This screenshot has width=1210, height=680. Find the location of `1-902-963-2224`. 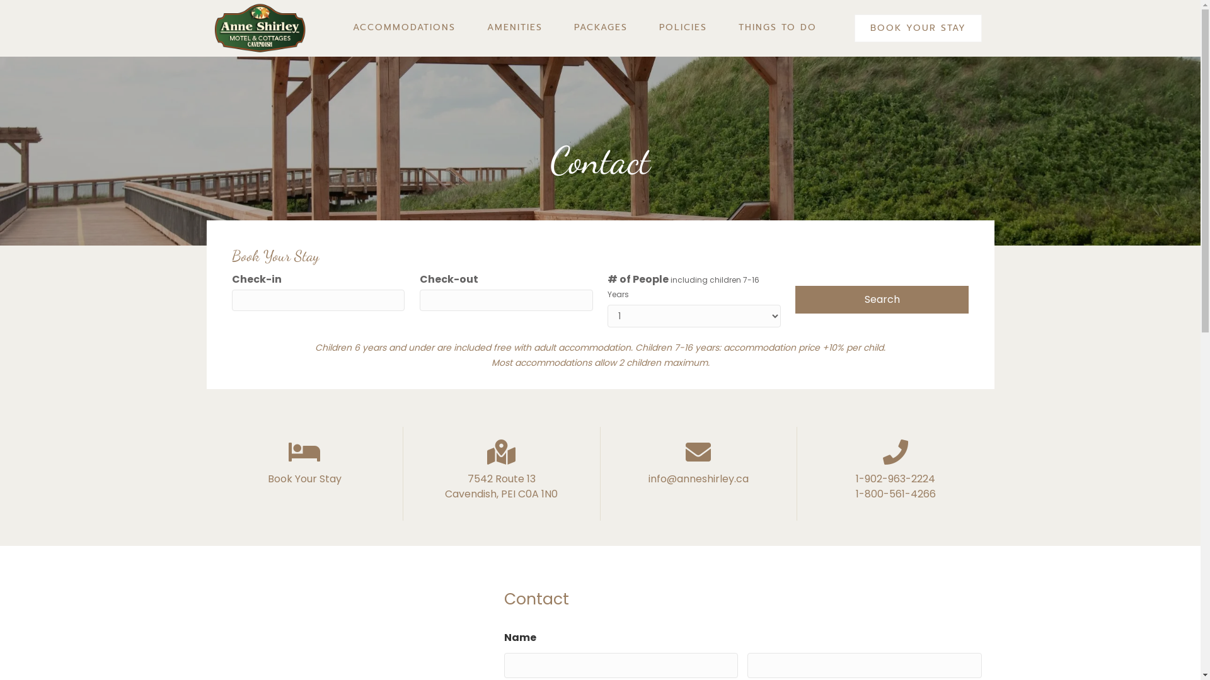

1-902-963-2224 is located at coordinates (896, 479).